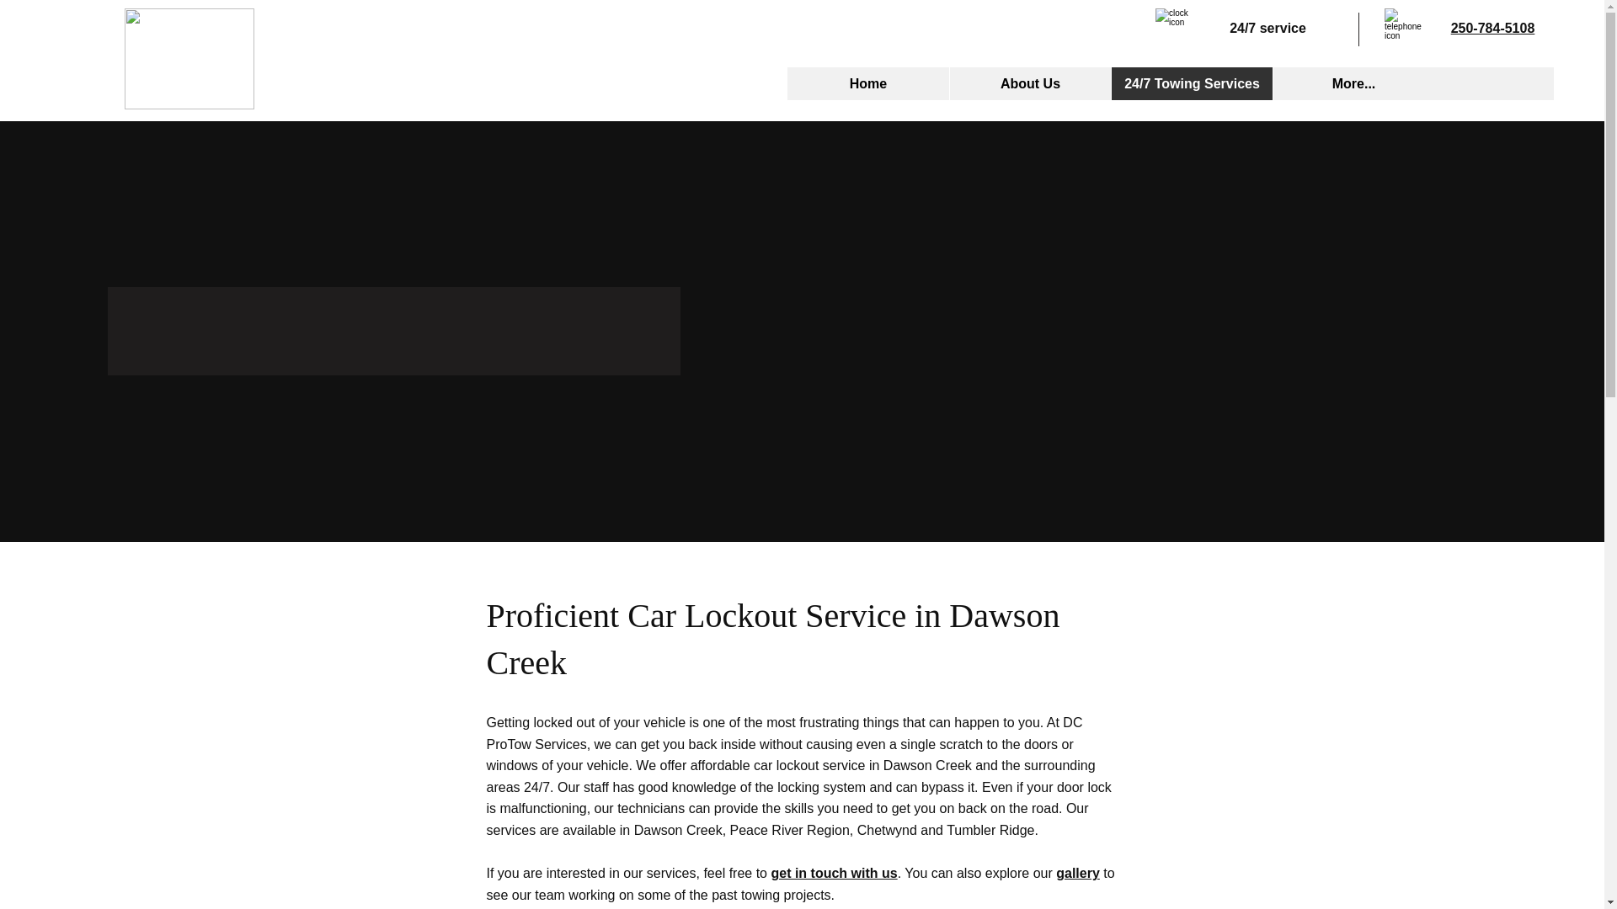 The width and height of the screenshot is (1617, 909). Describe the element at coordinates (868, 82) in the screenshot. I see `Home` at that location.